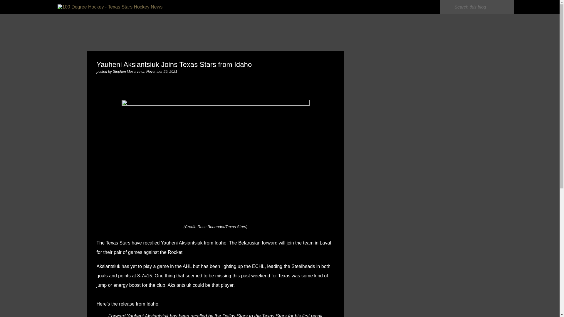 The height and width of the screenshot is (317, 564). What do you see at coordinates (162, 71) in the screenshot?
I see `November 29, 2021` at bounding box center [162, 71].